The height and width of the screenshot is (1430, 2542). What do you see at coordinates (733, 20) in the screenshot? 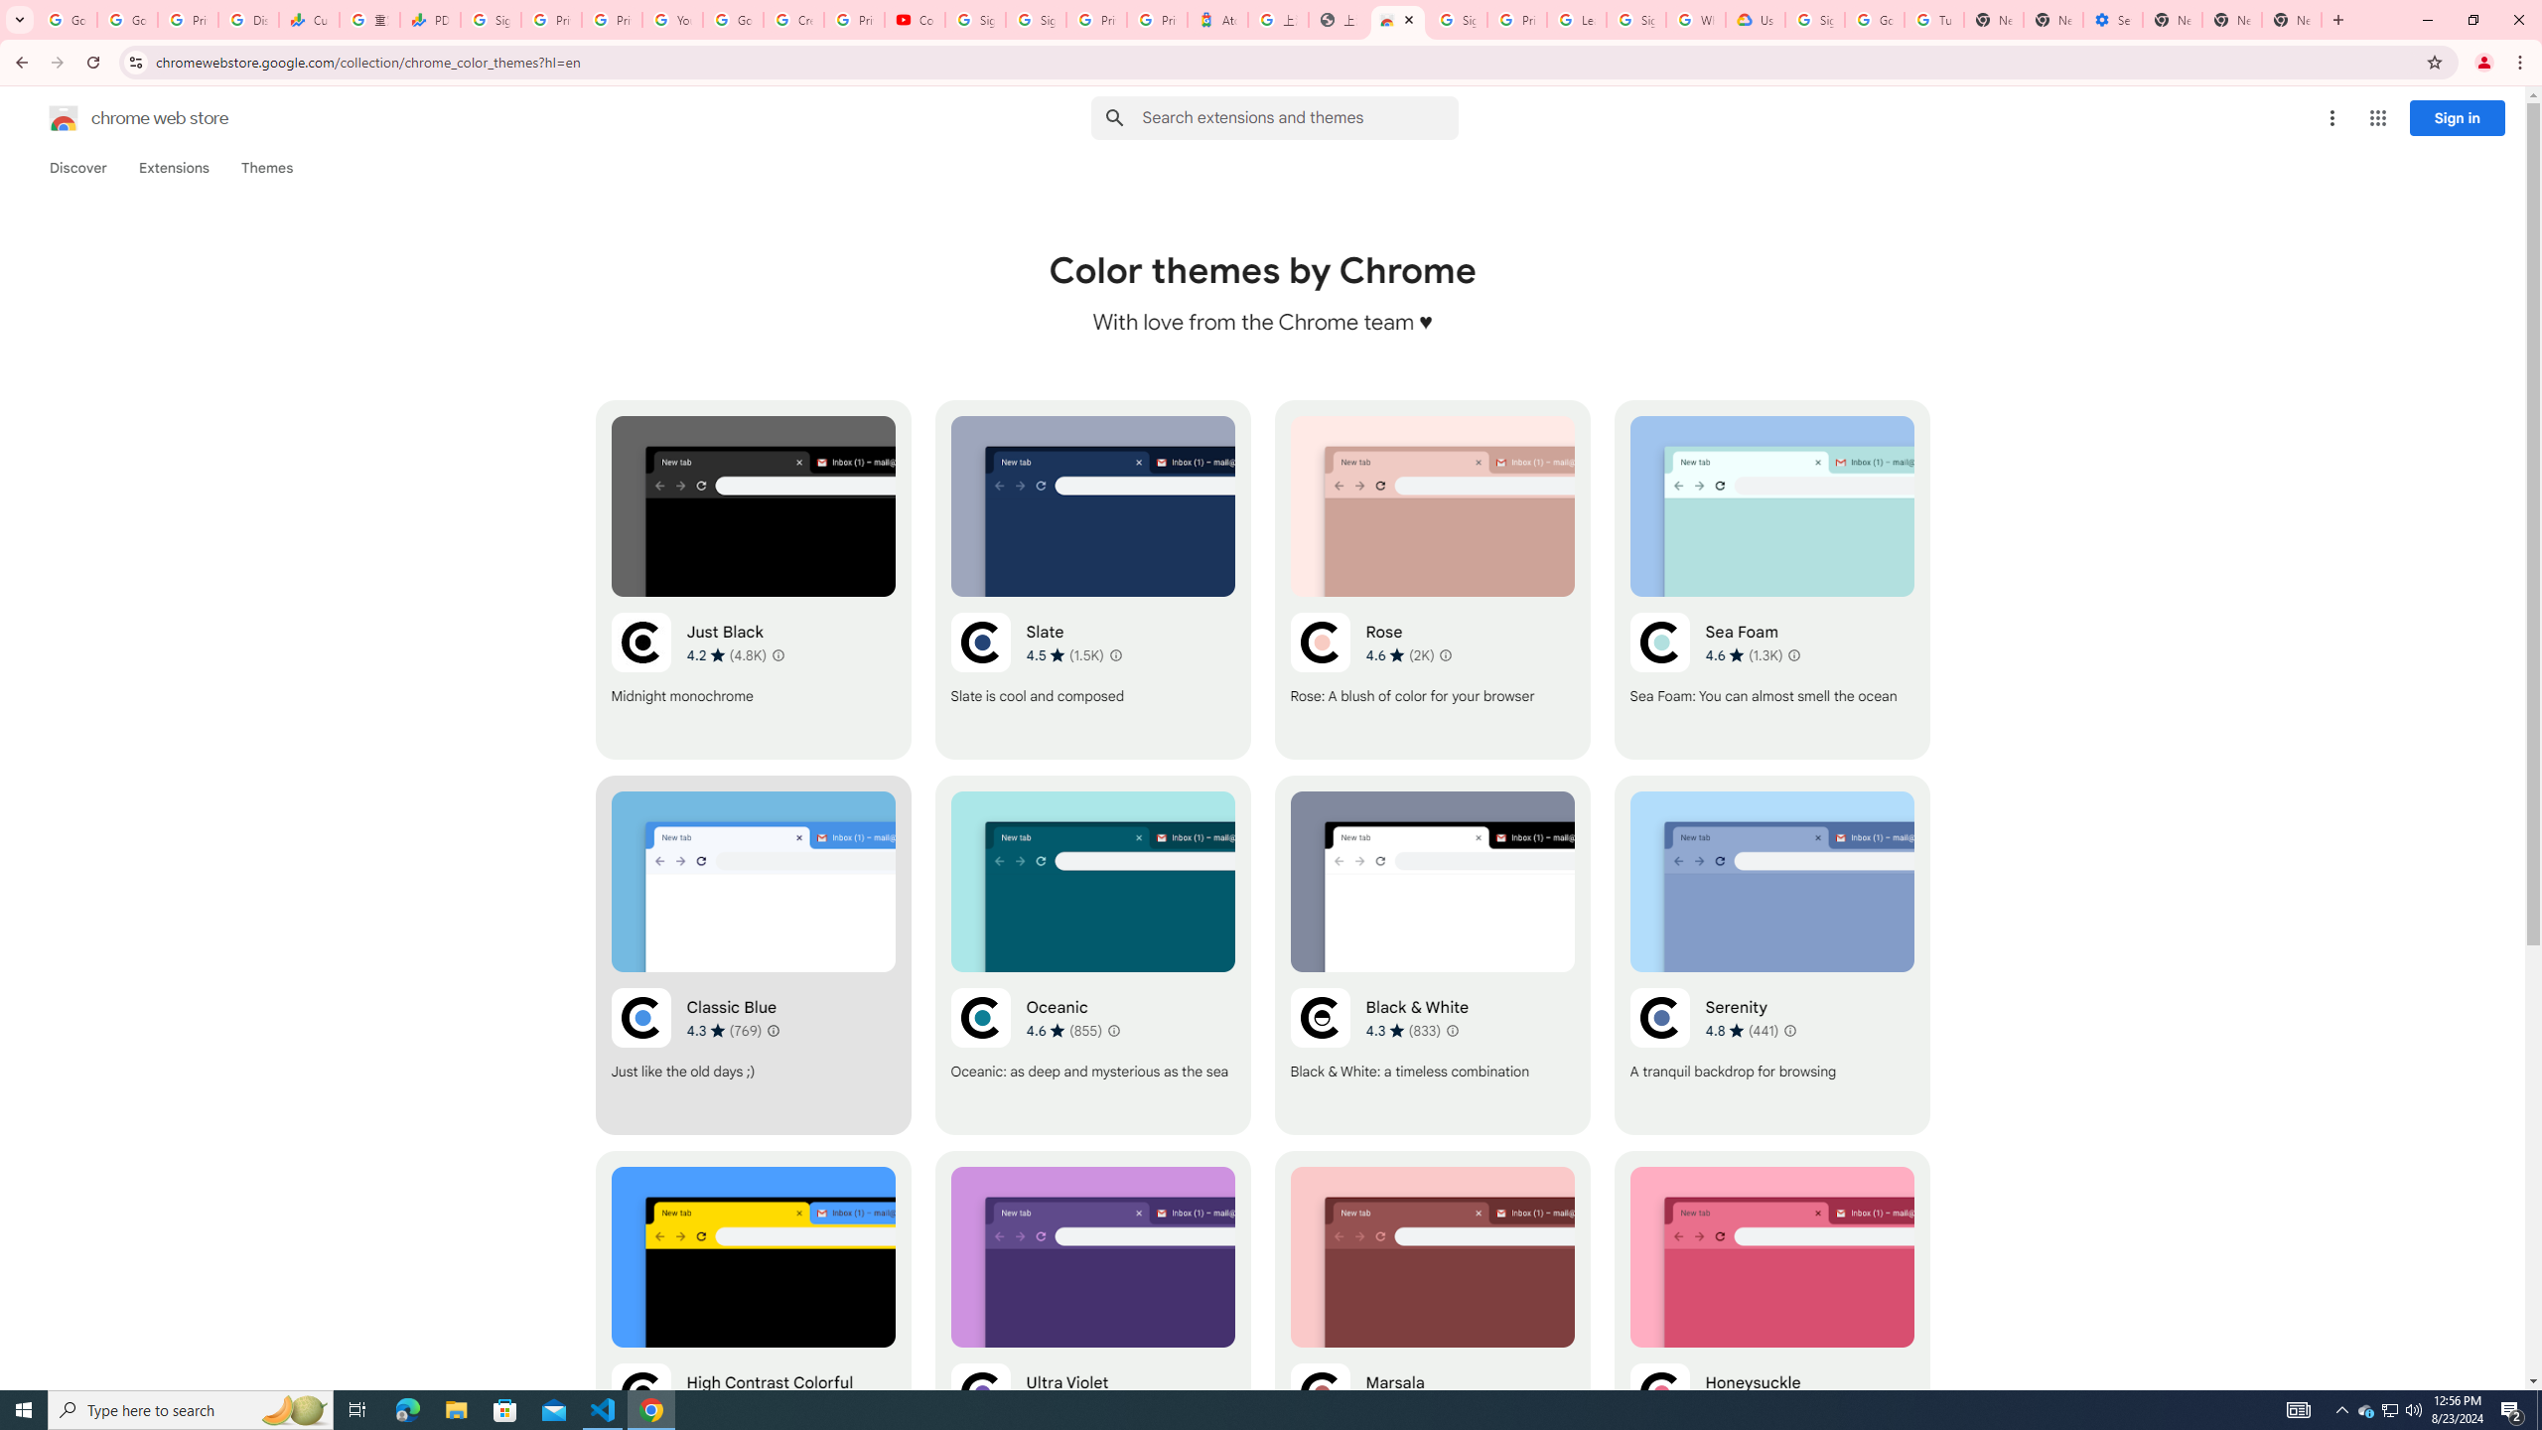
I see `Google Account Help` at bounding box center [733, 20].